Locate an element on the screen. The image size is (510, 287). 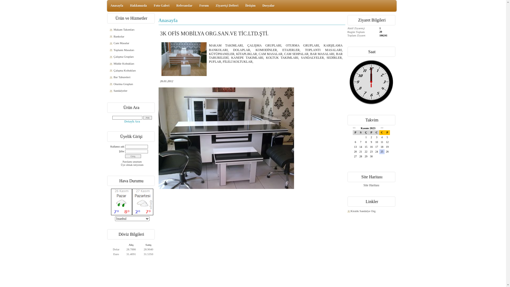
21 is located at coordinates (361, 152).